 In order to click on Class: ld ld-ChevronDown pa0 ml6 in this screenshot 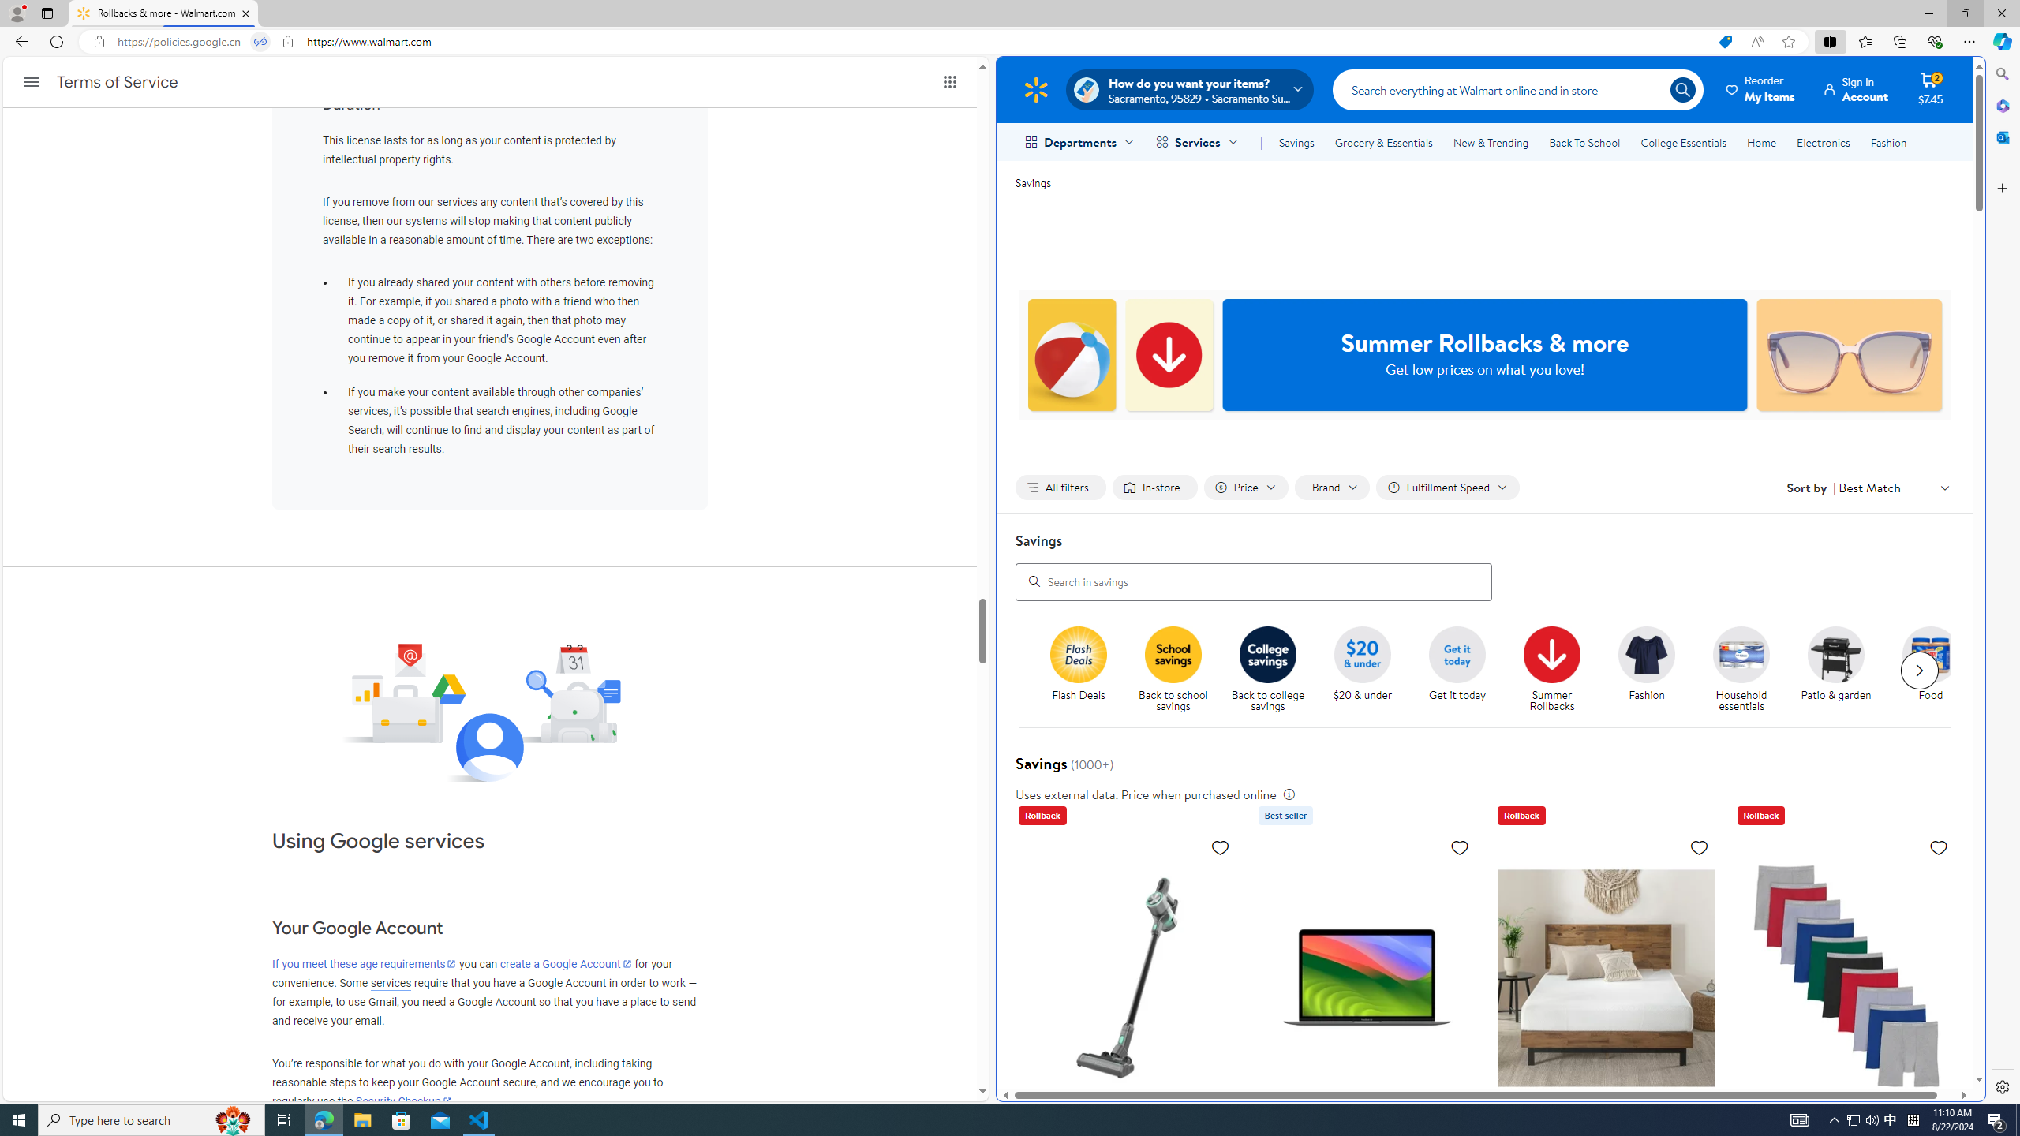, I will do `click(1944, 488)`.